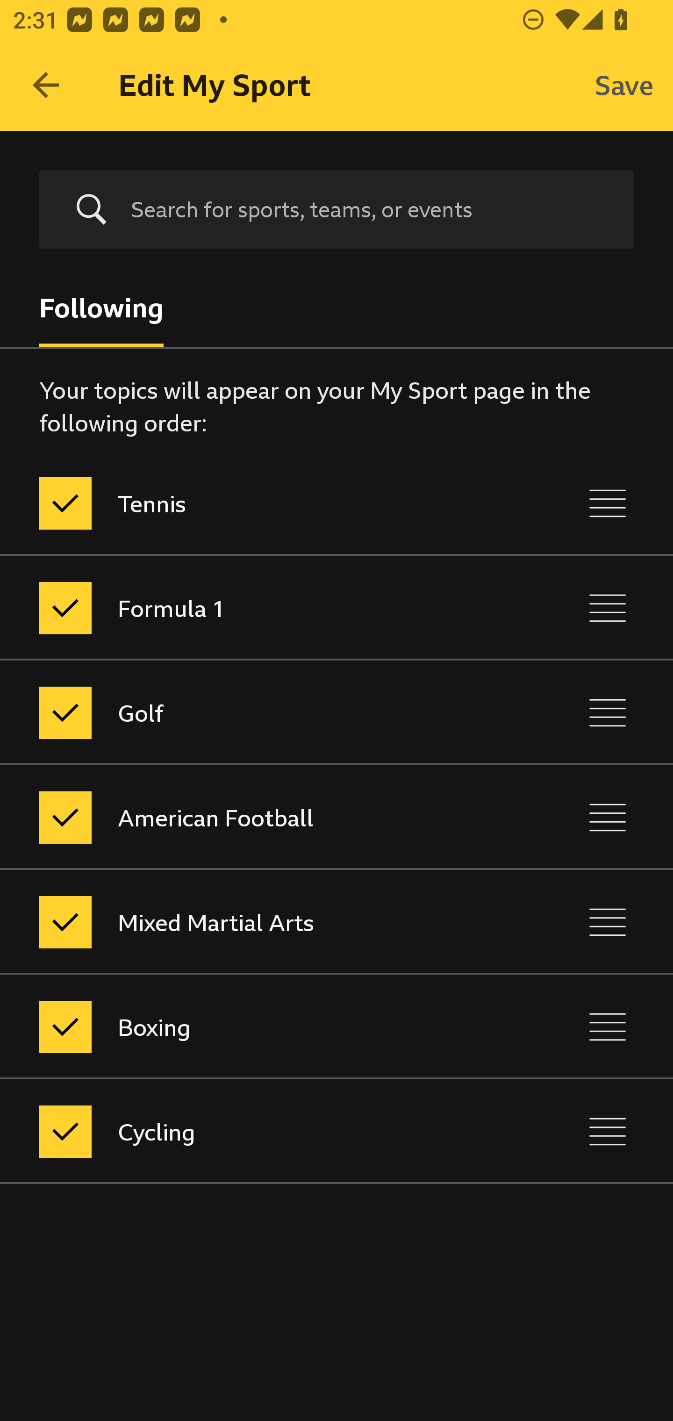 The height and width of the screenshot is (1421, 673). Describe the element at coordinates (258, 712) in the screenshot. I see `Golf` at that location.